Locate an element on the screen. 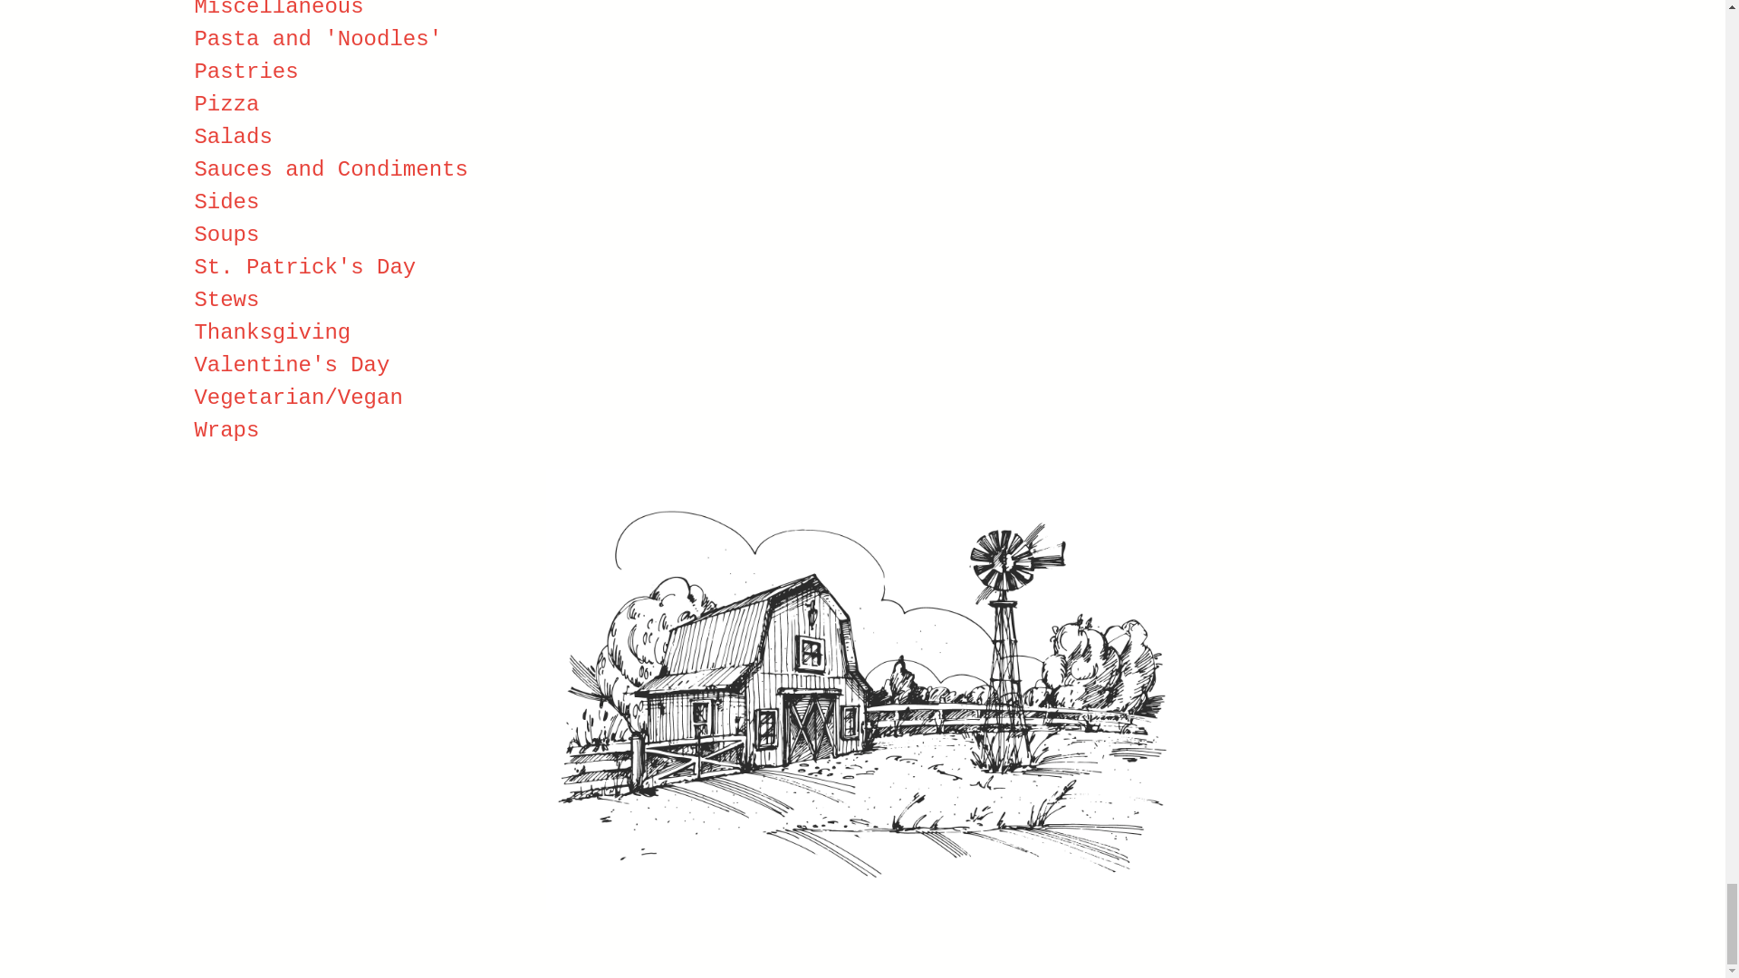 This screenshot has height=978, width=1739. Miscellaneous is located at coordinates (278, 9).